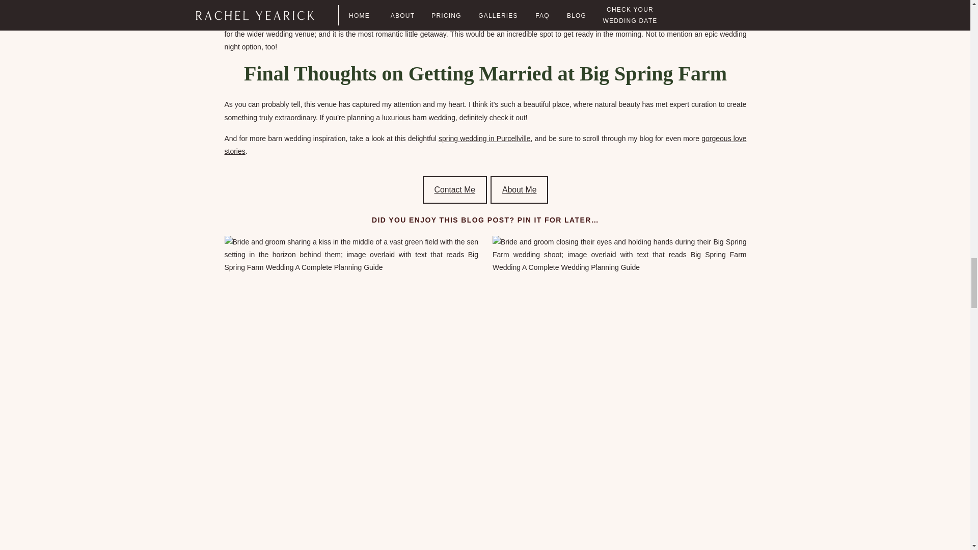 The height and width of the screenshot is (550, 978). What do you see at coordinates (519, 189) in the screenshot?
I see `About Me` at bounding box center [519, 189].